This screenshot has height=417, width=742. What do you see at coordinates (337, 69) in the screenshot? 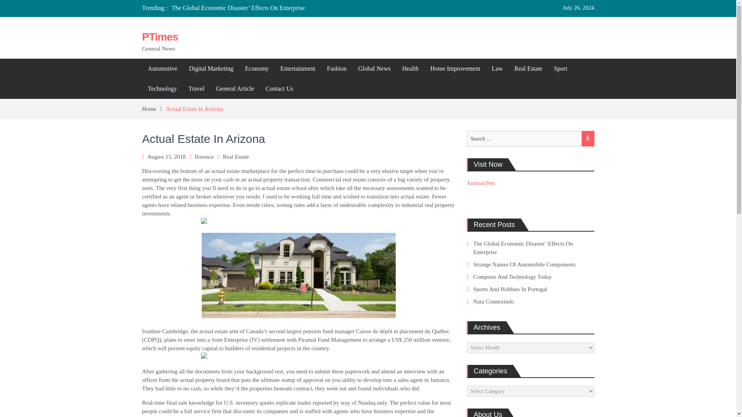
I see `Fashion` at bounding box center [337, 69].